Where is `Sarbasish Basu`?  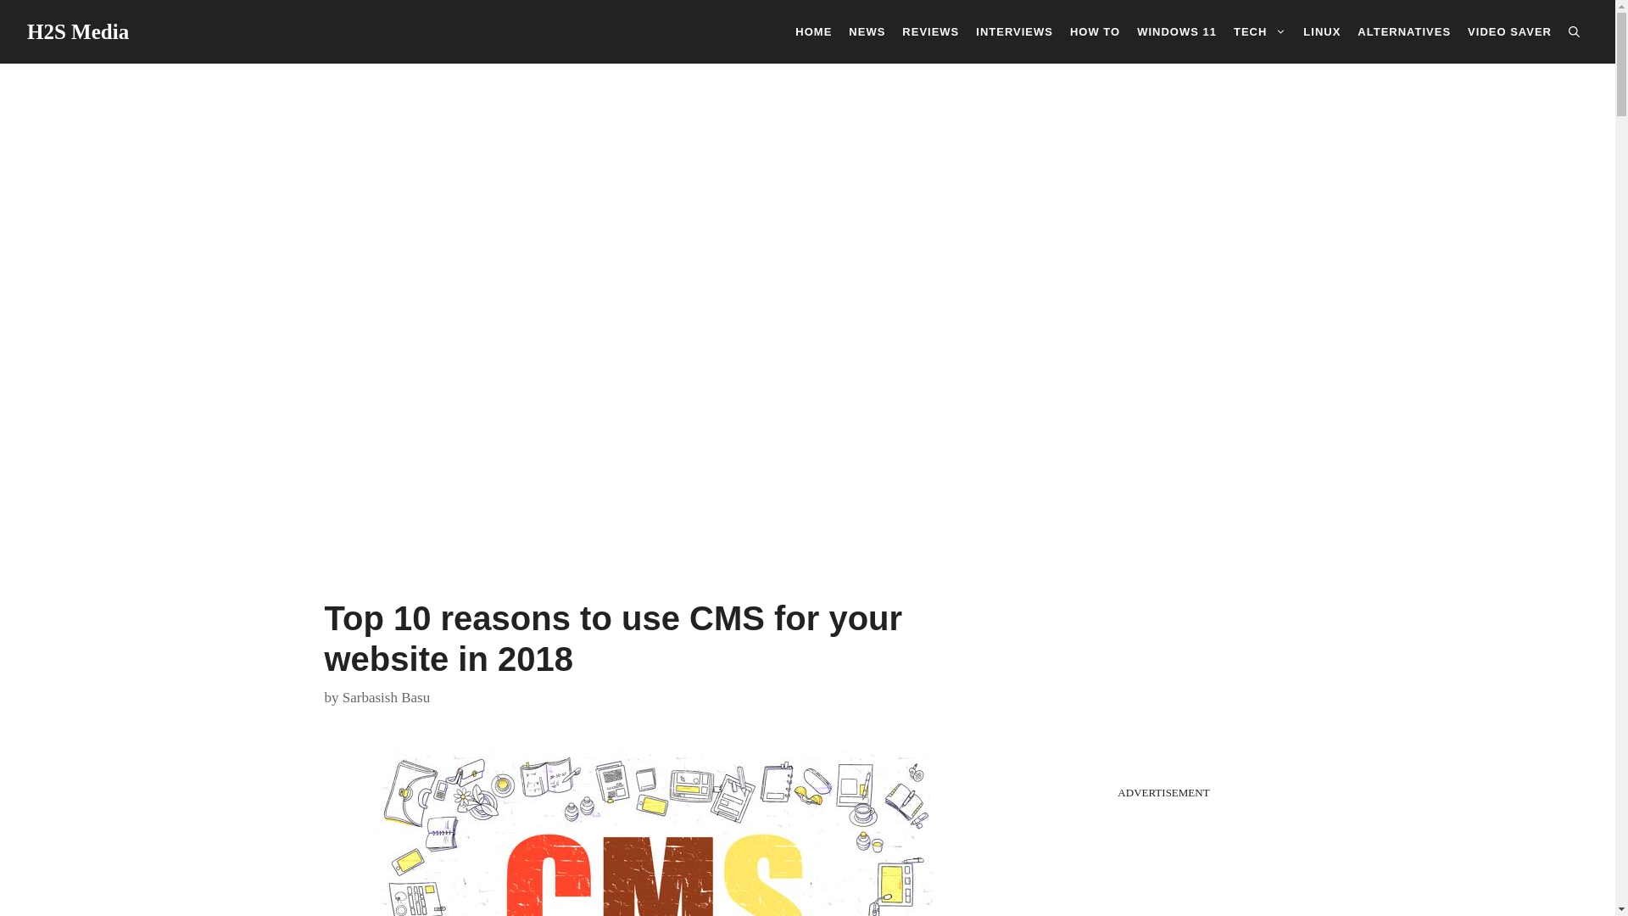
Sarbasish Basu is located at coordinates (385, 696).